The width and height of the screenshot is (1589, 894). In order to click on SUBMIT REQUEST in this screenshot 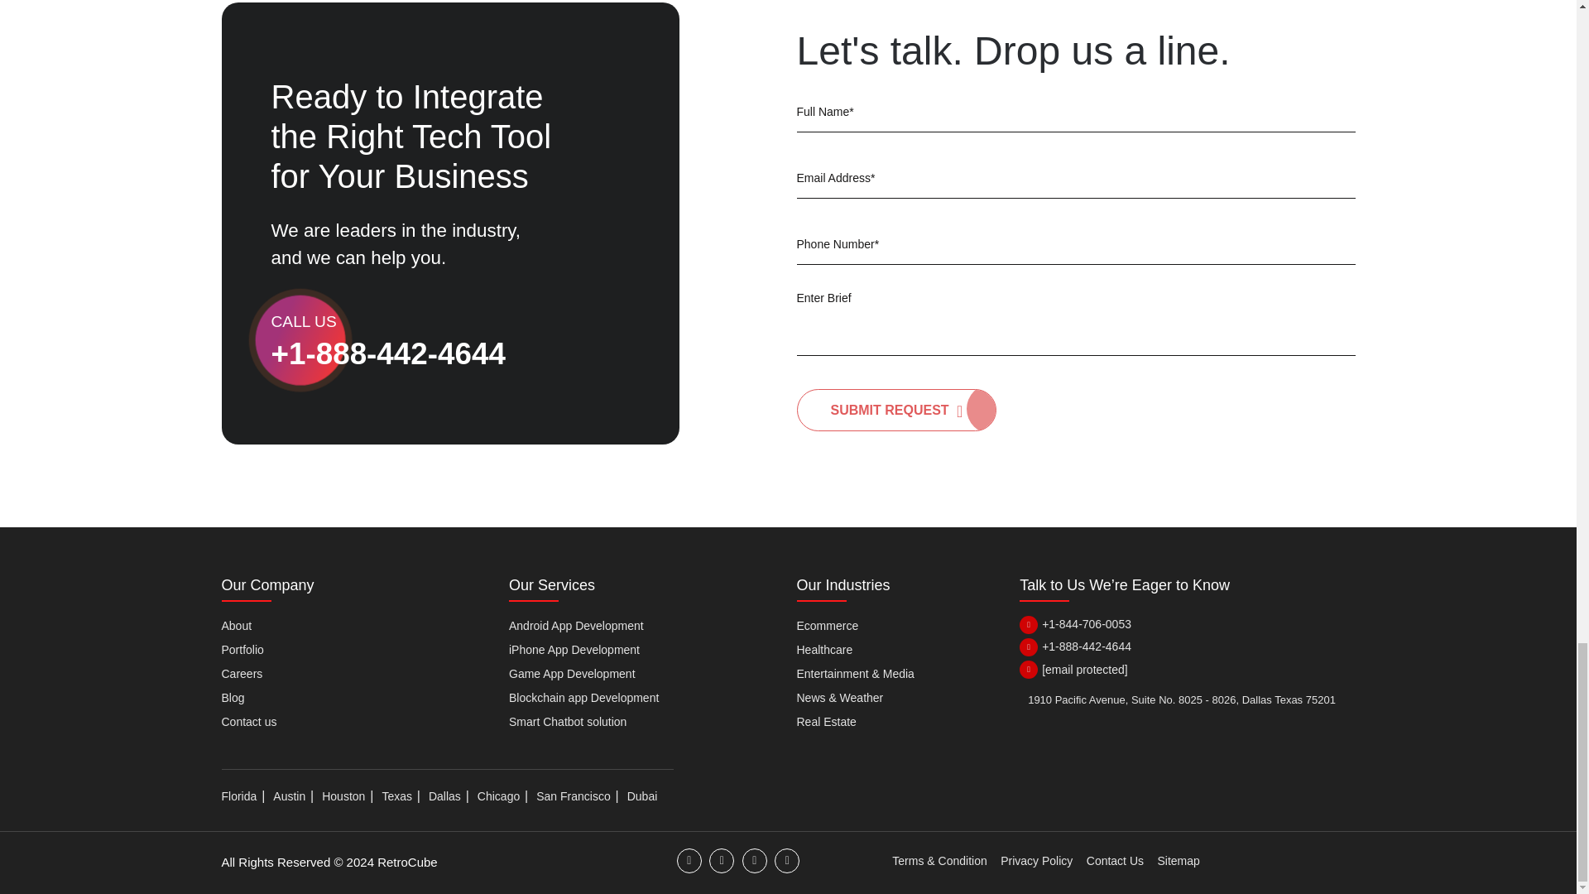, I will do `click(895, 409)`.